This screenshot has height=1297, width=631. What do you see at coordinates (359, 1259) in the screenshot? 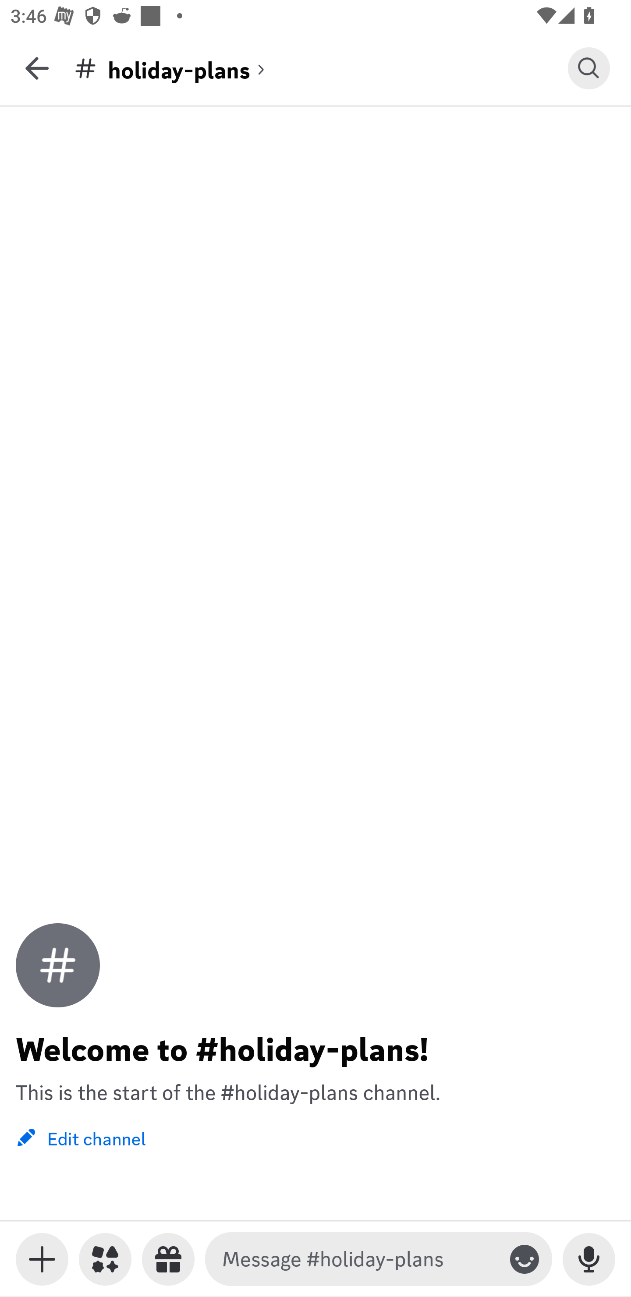
I see `Message #holiday-plans` at bounding box center [359, 1259].